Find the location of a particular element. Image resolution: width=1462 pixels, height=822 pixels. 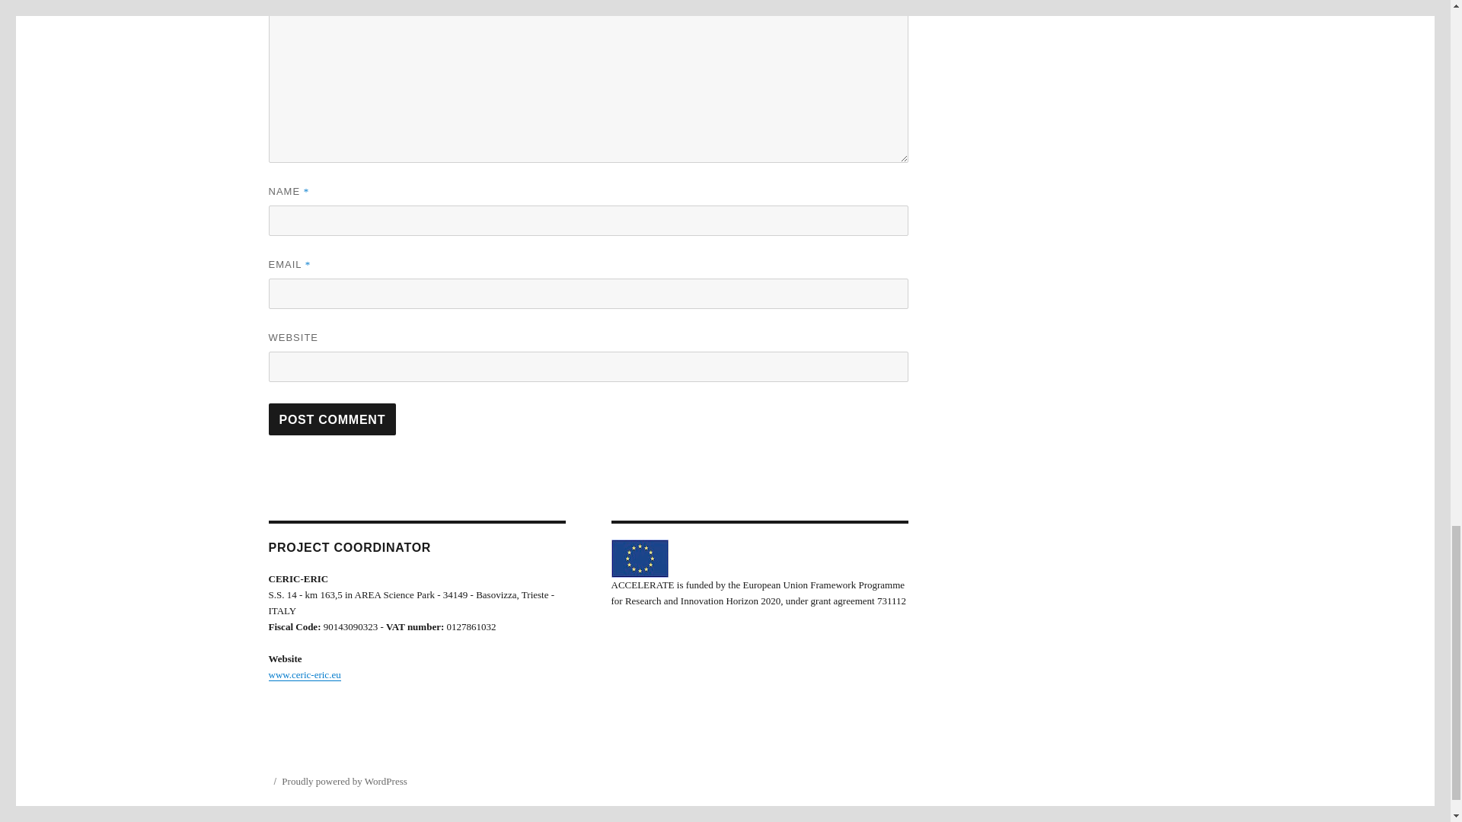

Post Comment is located at coordinates (332, 419).